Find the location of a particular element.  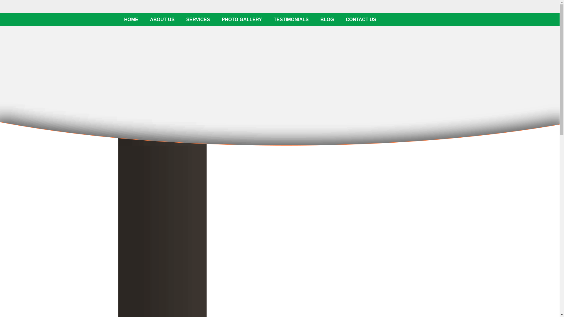

SERVICES is located at coordinates (198, 19).